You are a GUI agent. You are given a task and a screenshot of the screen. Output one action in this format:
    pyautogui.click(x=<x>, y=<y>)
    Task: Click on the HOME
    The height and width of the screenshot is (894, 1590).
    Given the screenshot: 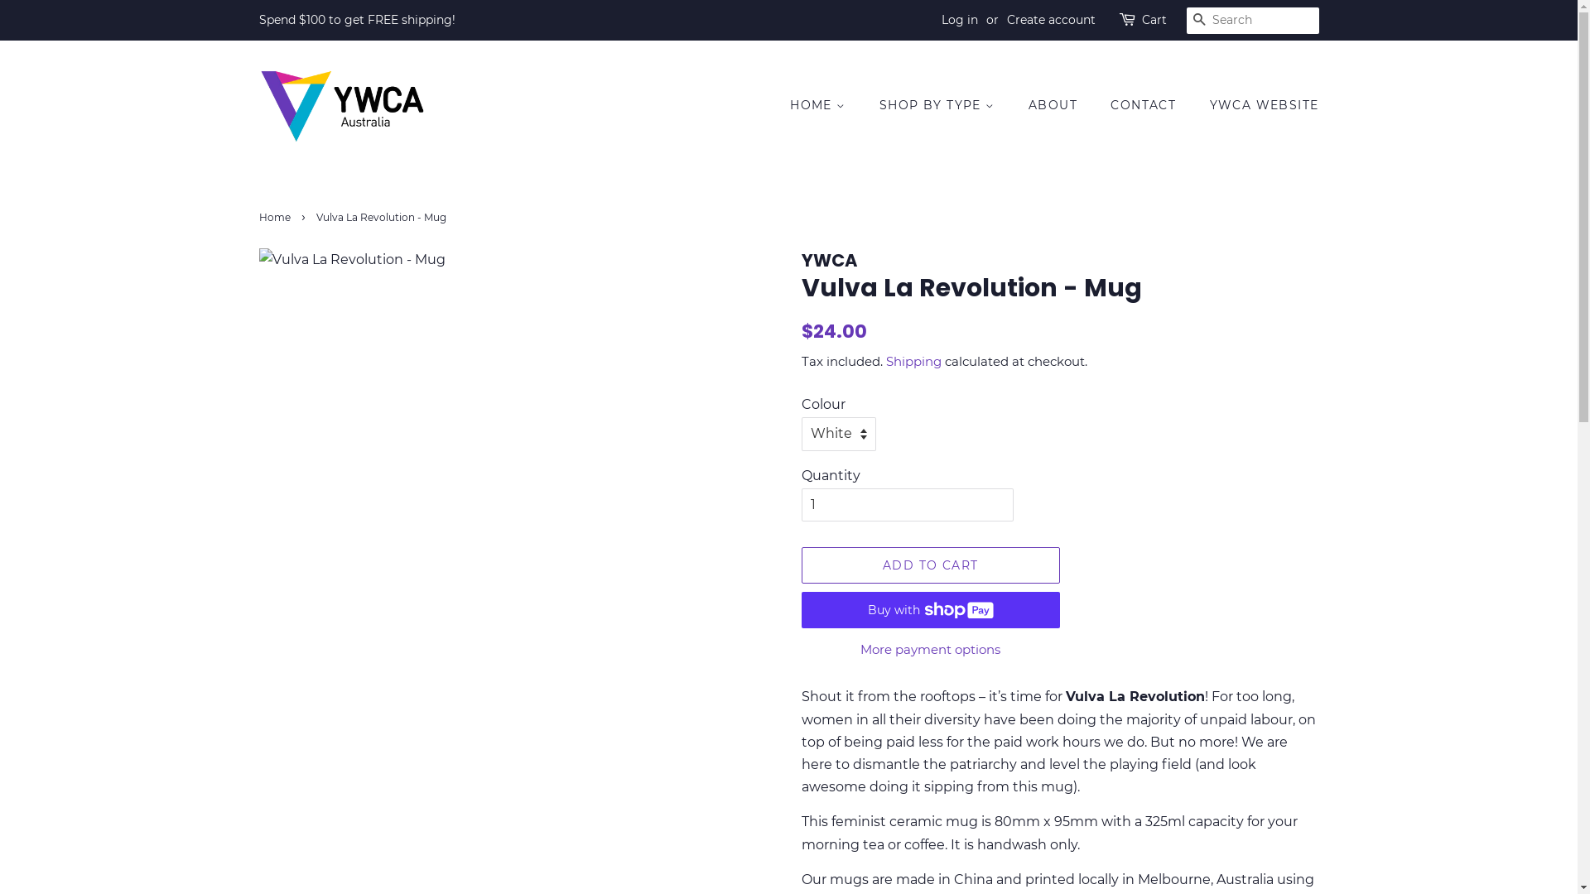 What is the action you would take?
    pyautogui.click(x=826, y=106)
    